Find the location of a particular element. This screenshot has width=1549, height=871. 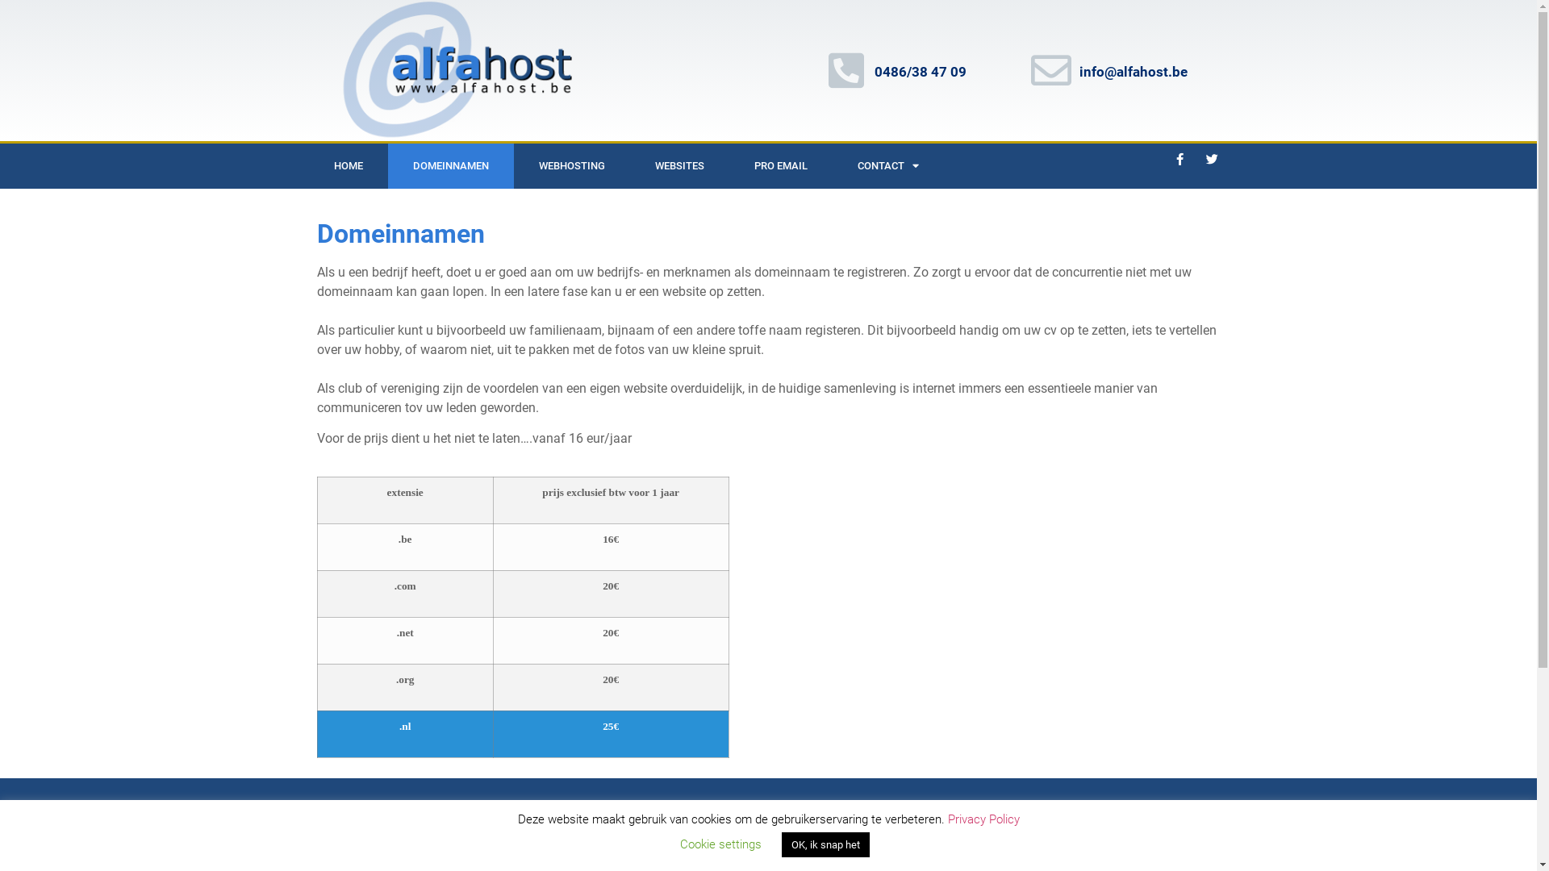

PRO EMAIL is located at coordinates (781, 166).